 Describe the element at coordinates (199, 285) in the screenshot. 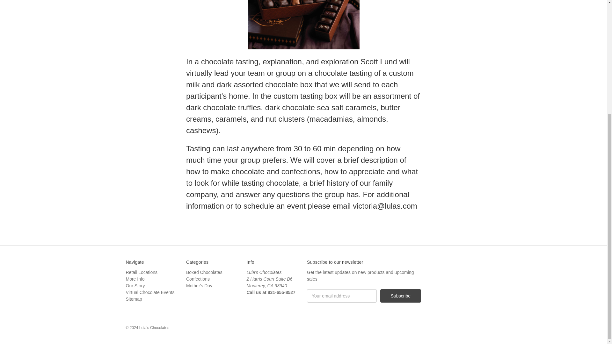

I see `Mother's Day` at that location.